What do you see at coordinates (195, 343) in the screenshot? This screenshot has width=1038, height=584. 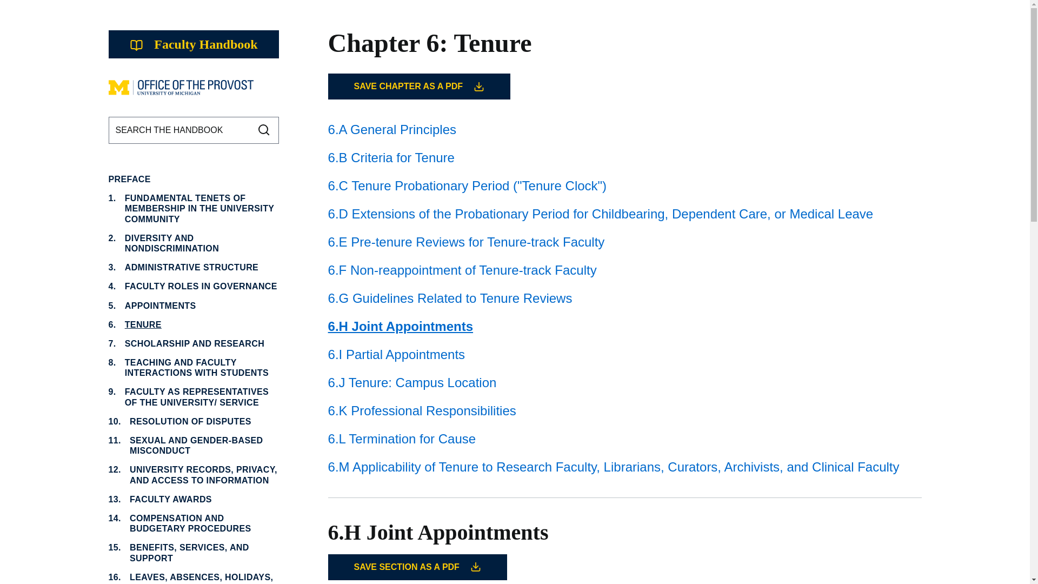 I see `SCHOLARSHIP AND RESEARCH` at bounding box center [195, 343].